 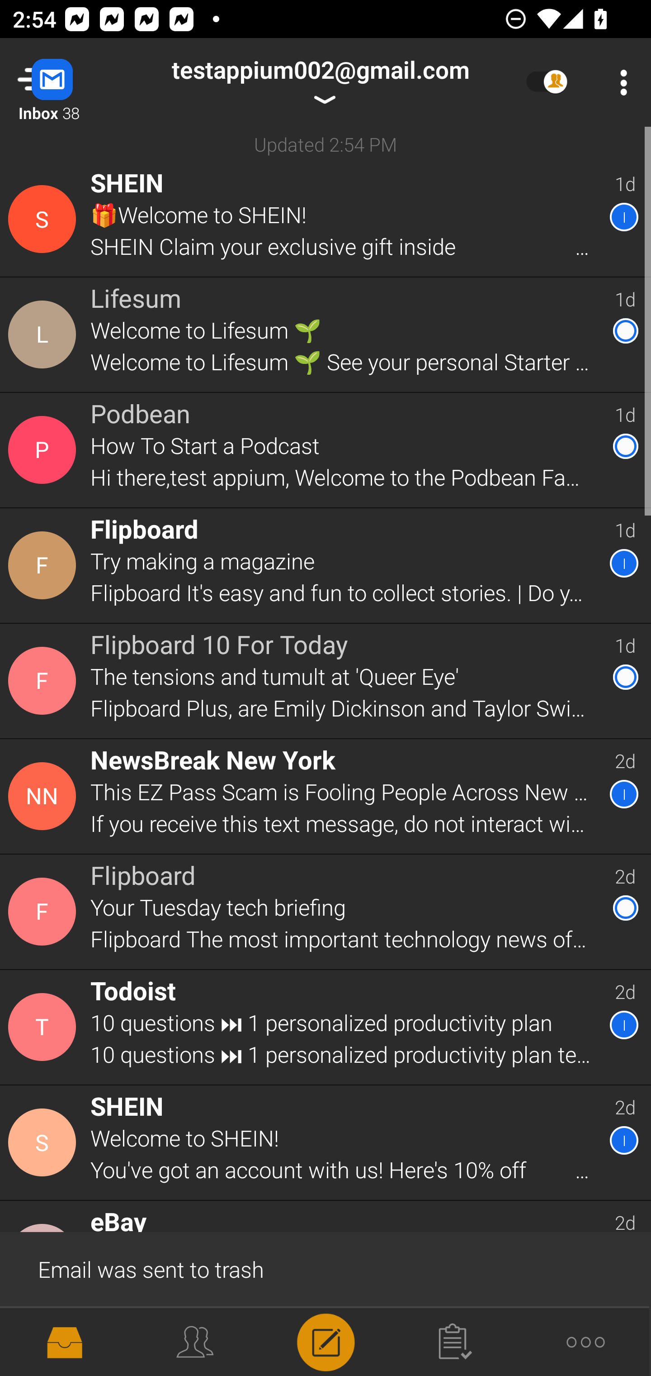 What do you see at coordinates (325, 1342) in the screenshot?
I see `Compose` at bounding box center [325, 1342].